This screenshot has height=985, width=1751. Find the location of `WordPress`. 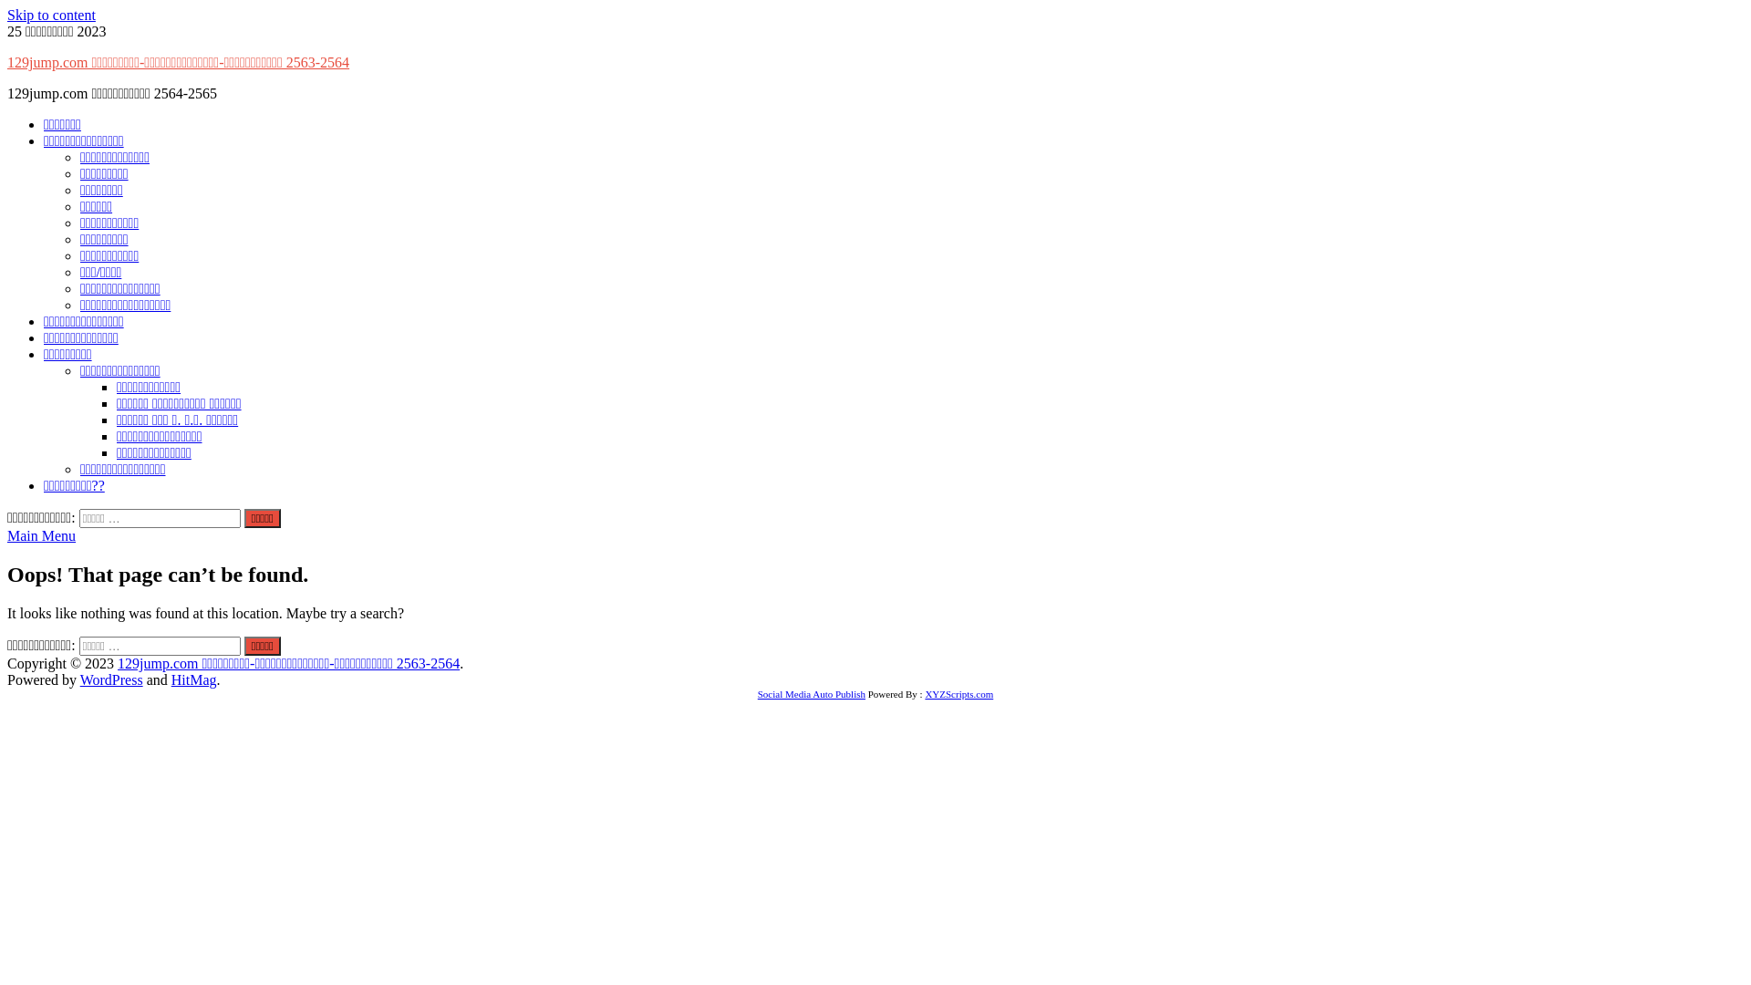

WordPress is located at coordinates (111, 680).